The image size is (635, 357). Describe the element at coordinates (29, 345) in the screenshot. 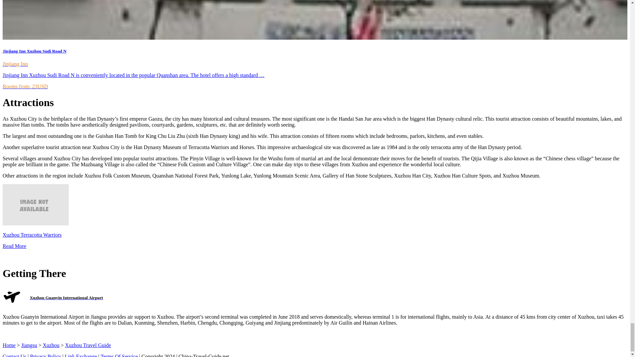

I see `Jiangsu` at that location.